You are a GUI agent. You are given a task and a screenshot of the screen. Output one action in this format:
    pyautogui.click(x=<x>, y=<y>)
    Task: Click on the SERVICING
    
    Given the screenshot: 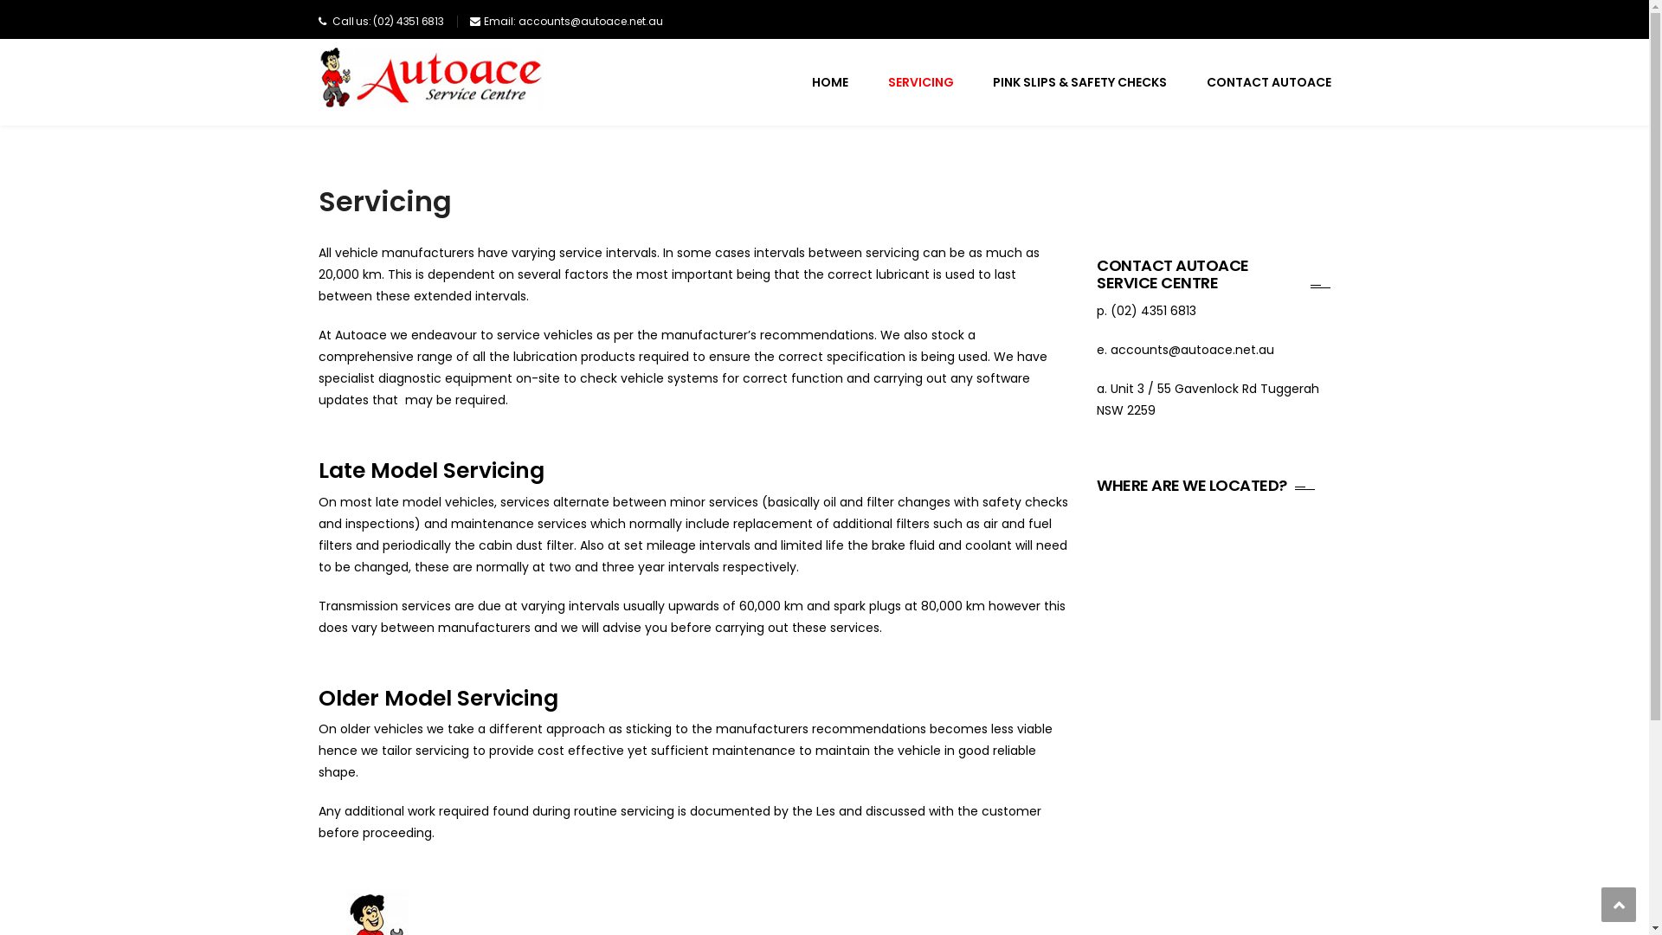 What is the action you would take?
    pyautogui.click(x=921, y=82)
    